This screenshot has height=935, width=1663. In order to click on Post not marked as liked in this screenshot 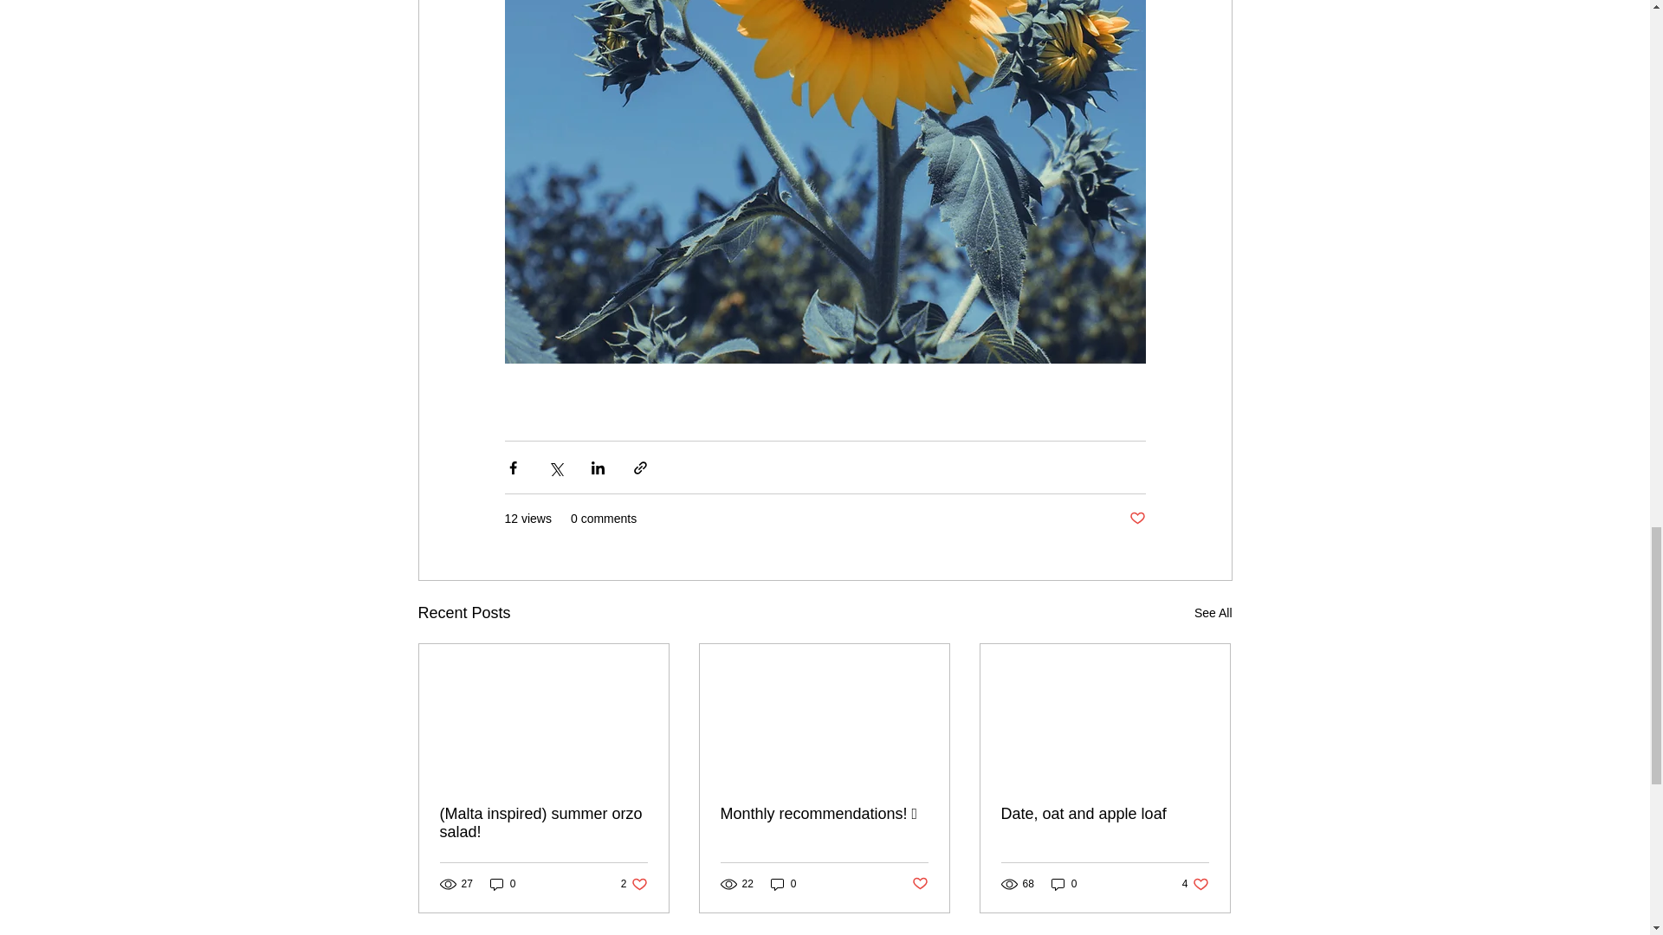, I will do `click(1136, 519)`.